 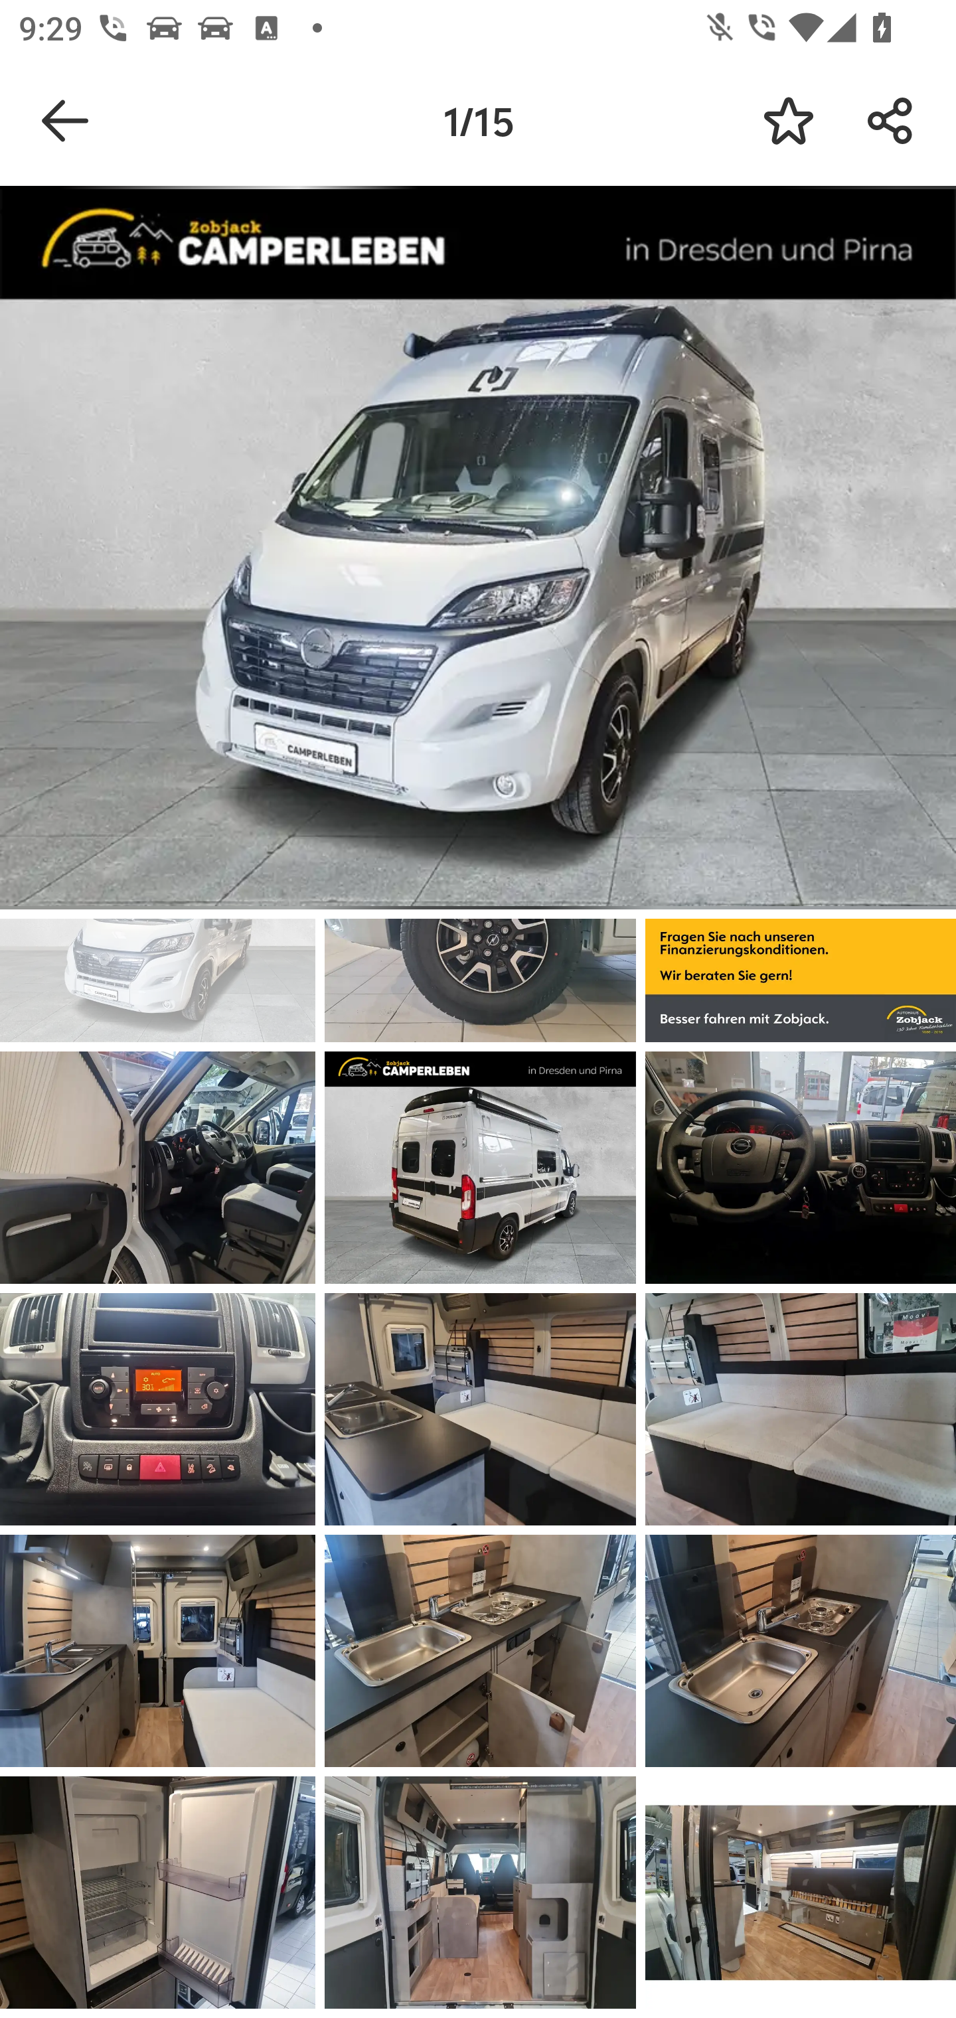 I want to click on back button, so click(x=65, y=121).